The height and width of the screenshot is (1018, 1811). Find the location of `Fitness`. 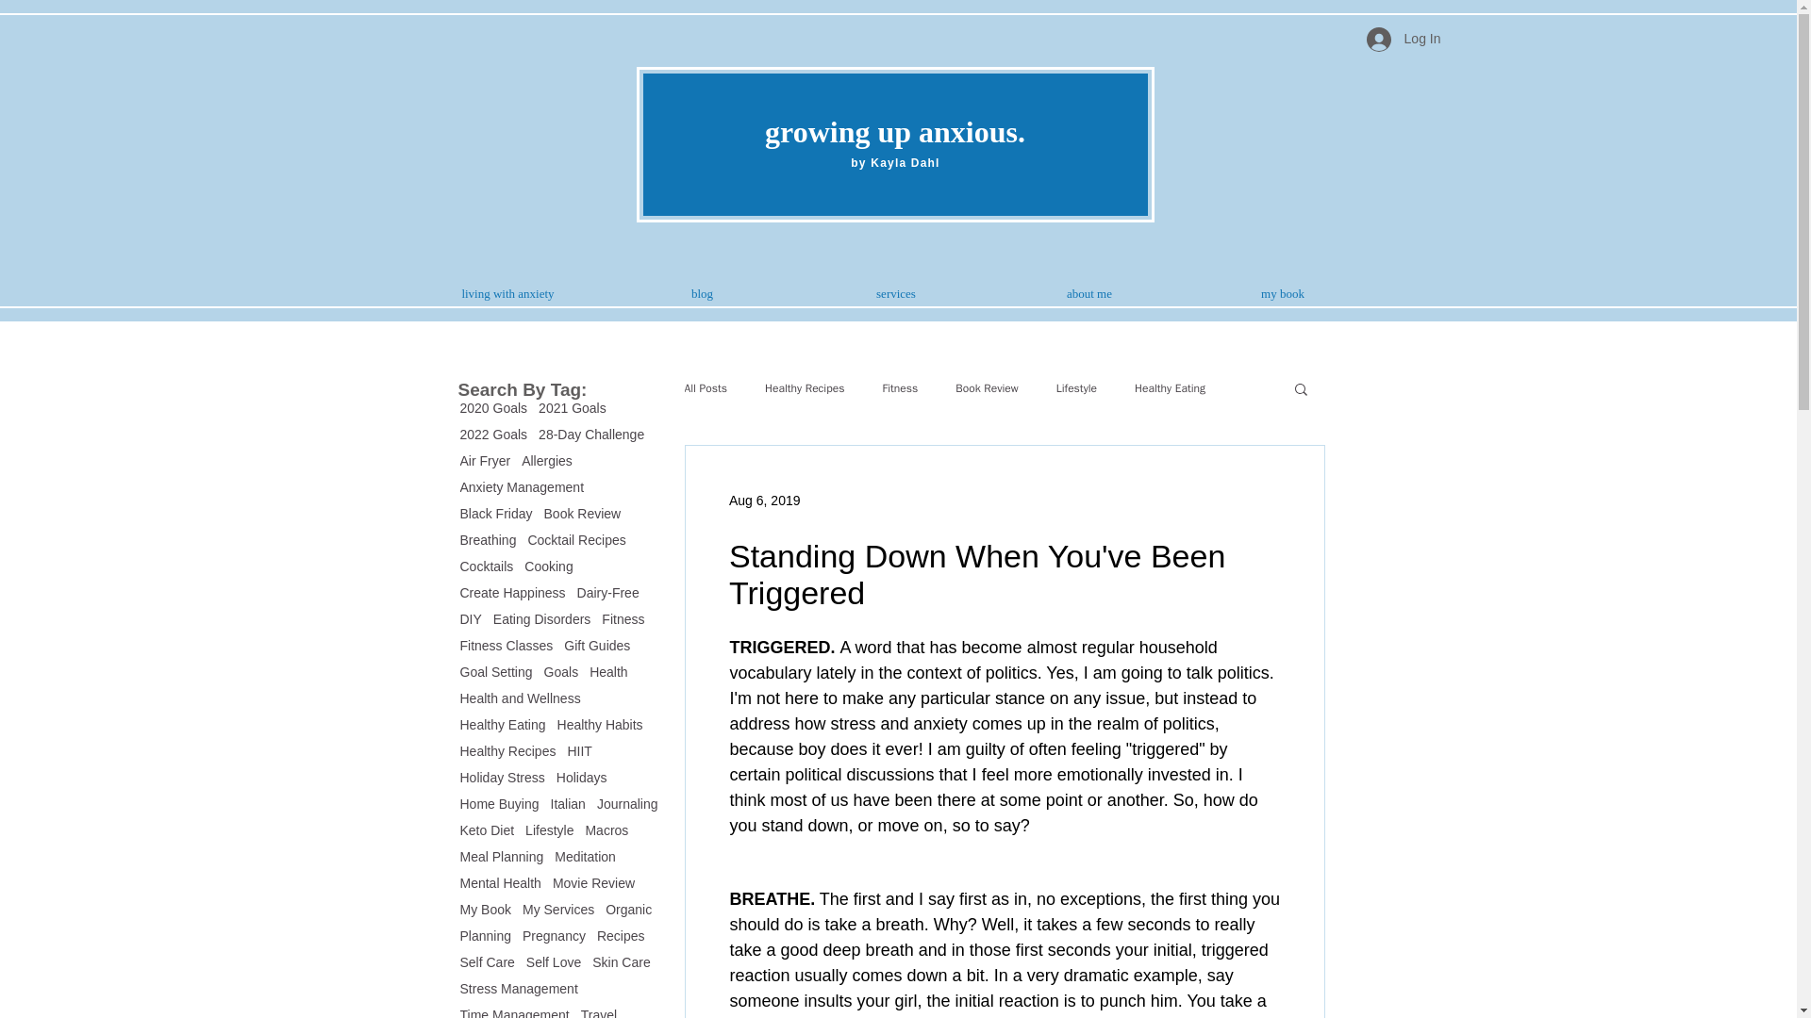

Fitness is located at coordinates (623, 619).